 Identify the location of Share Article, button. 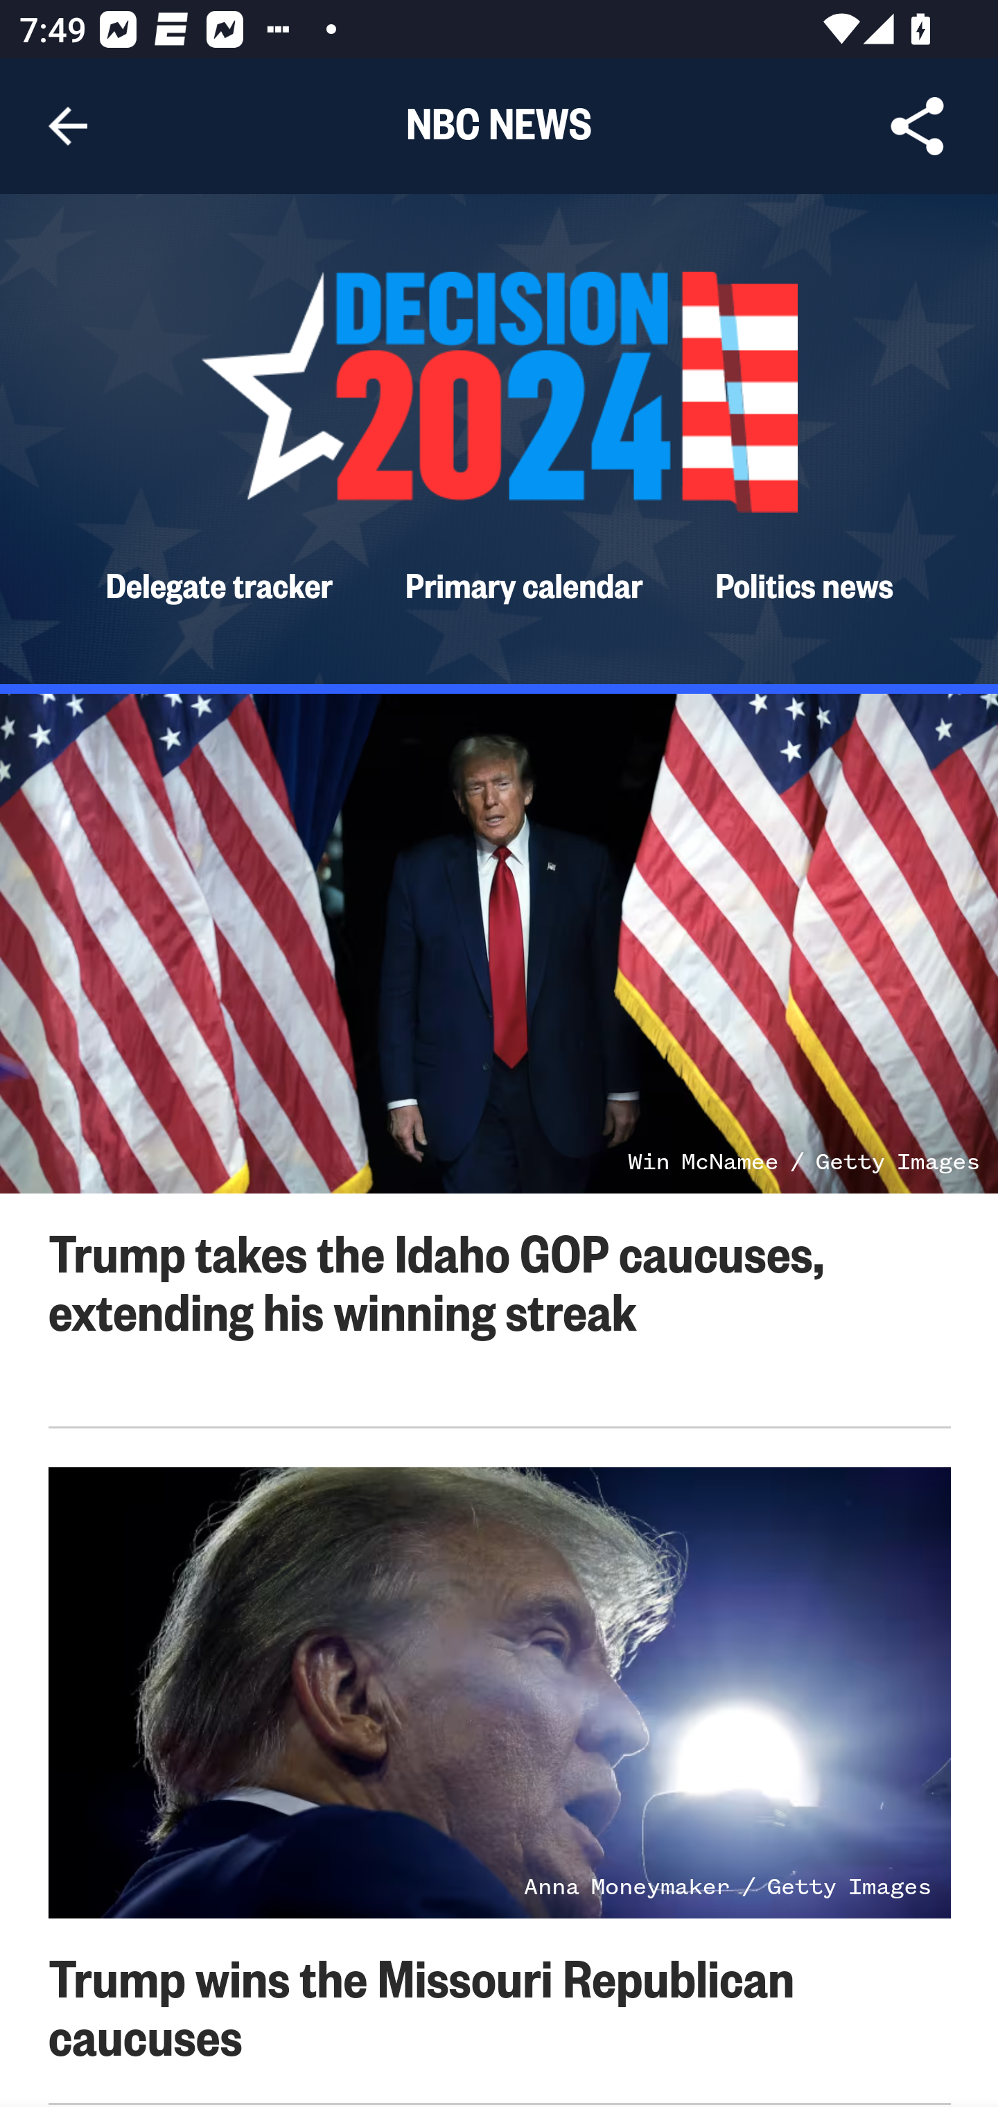
(918, 126).